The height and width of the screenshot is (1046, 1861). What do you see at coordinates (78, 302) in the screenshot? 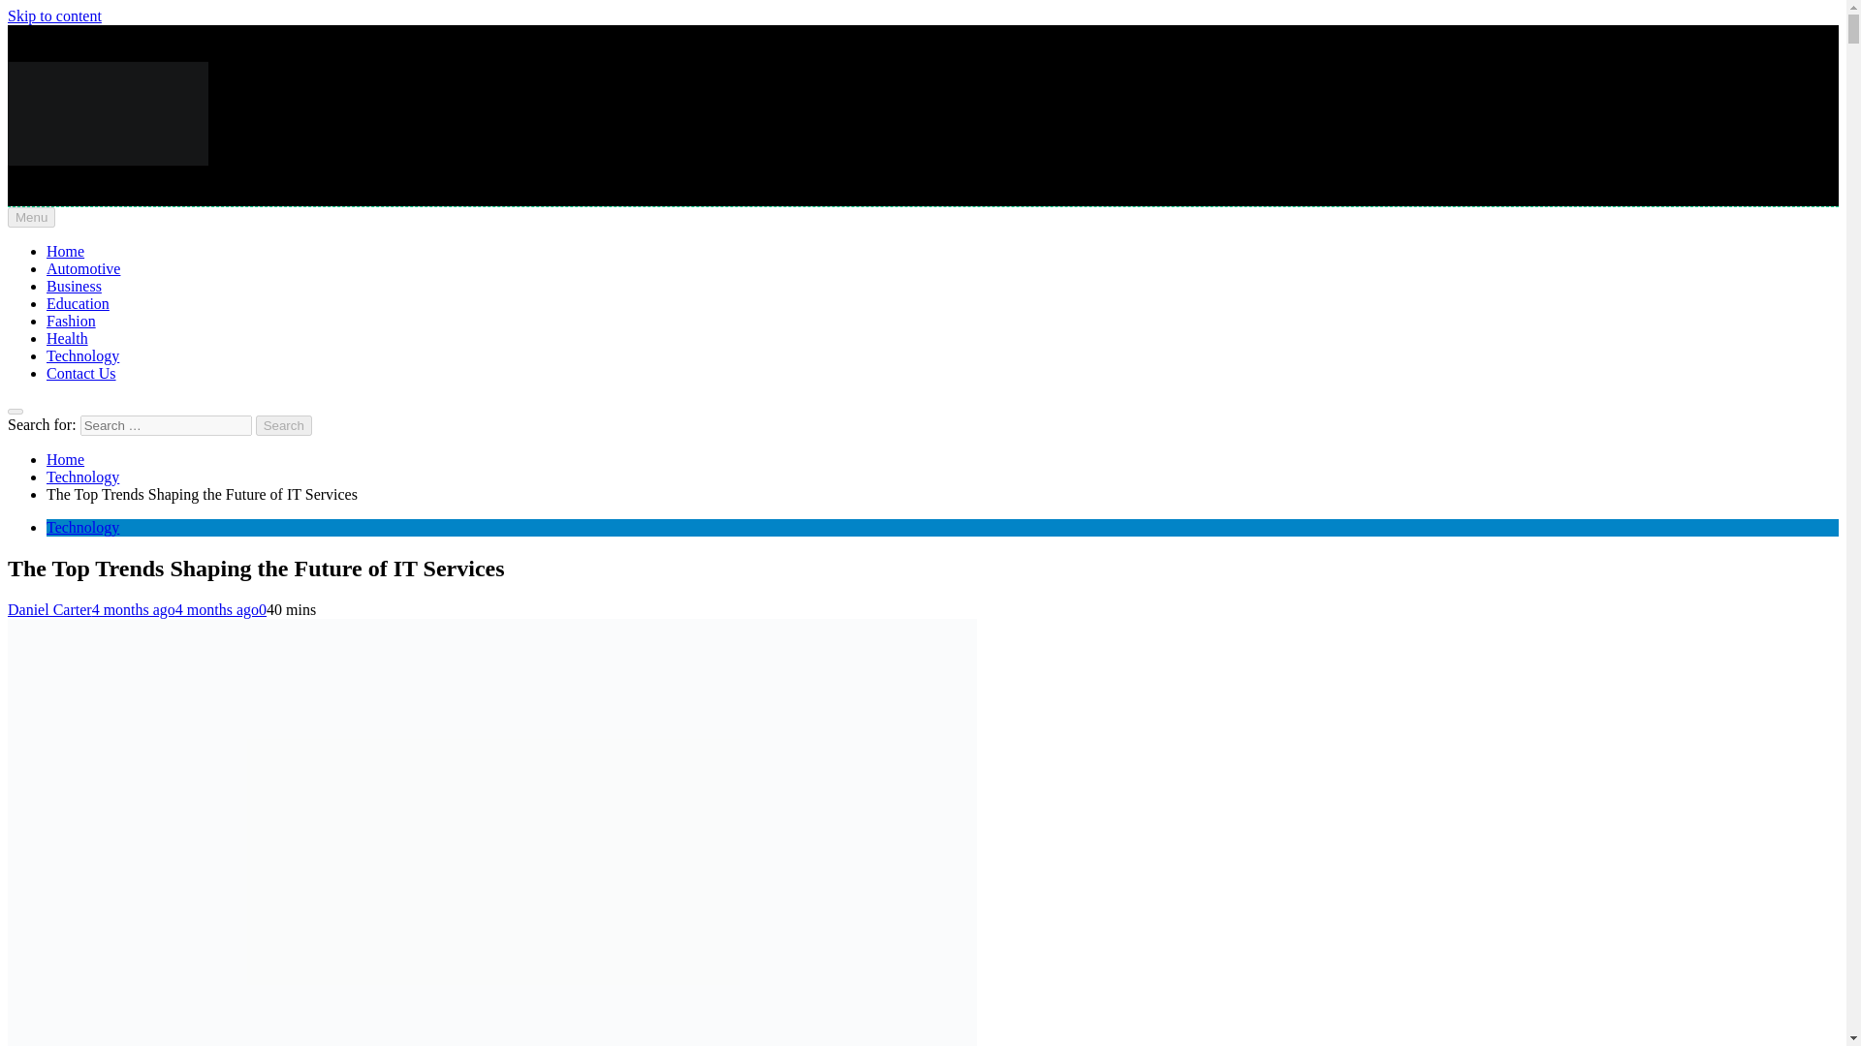
I see `Education` at bounding box center [78, 302].